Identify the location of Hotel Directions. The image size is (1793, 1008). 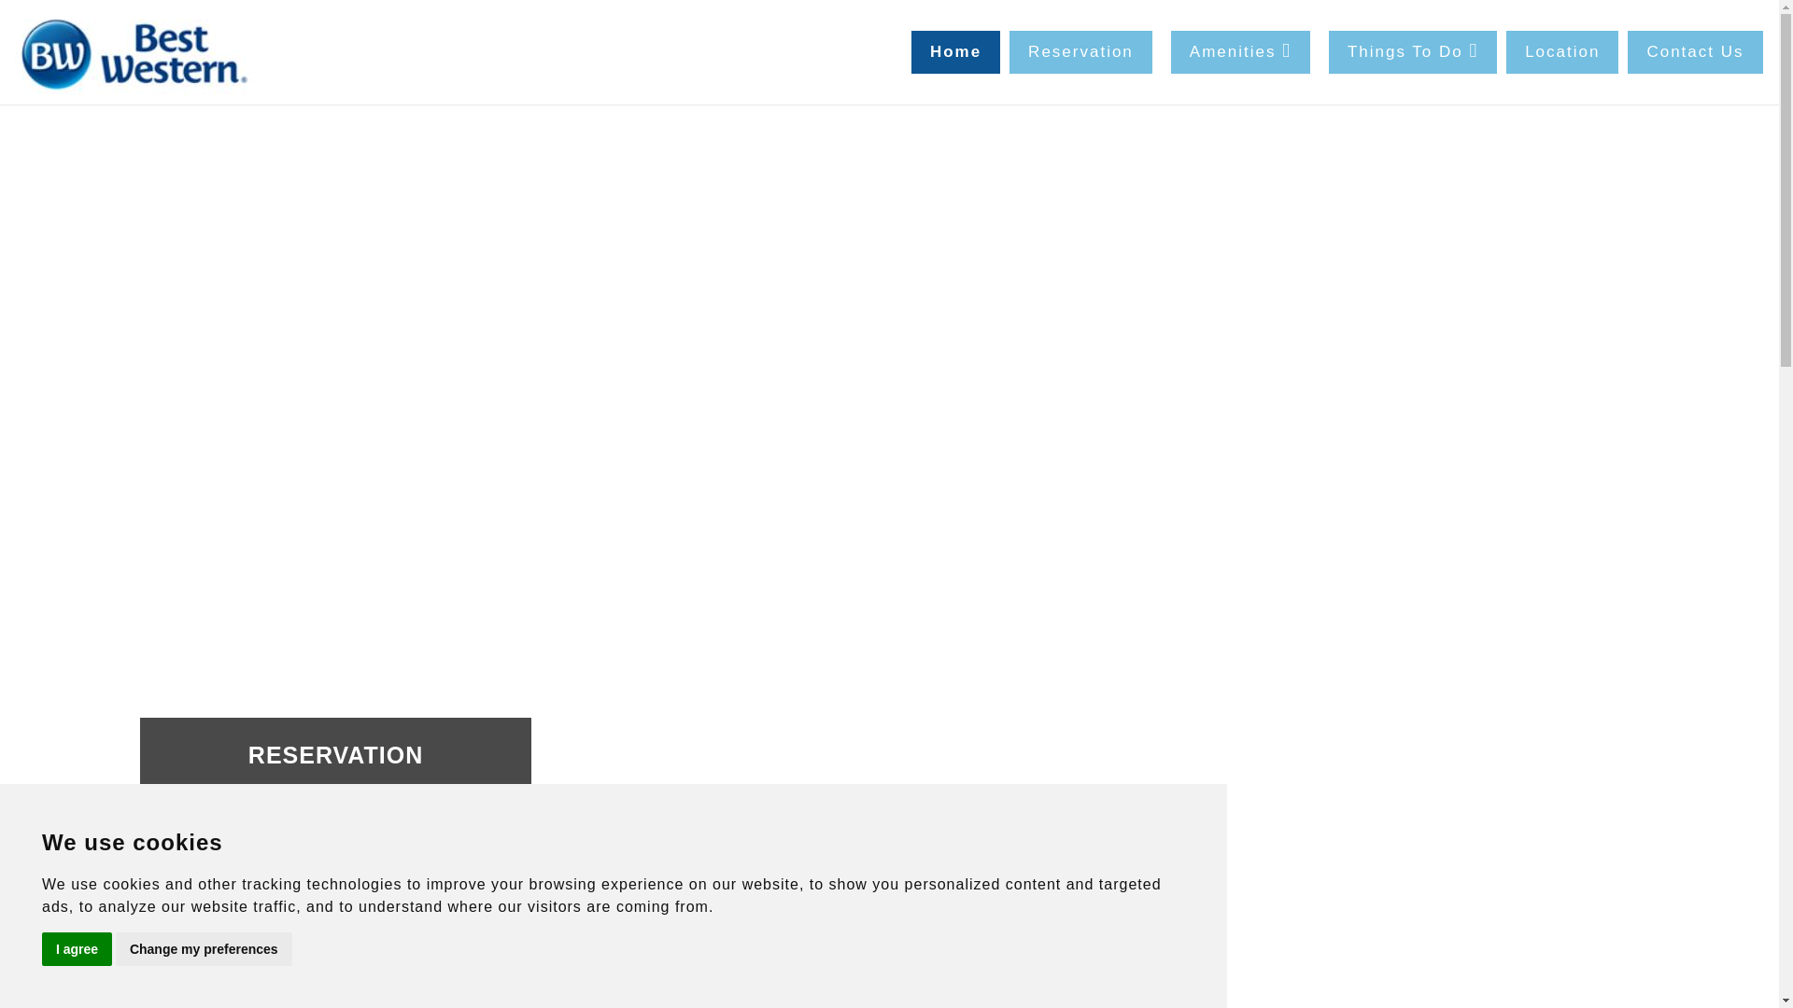
(1561, 52).